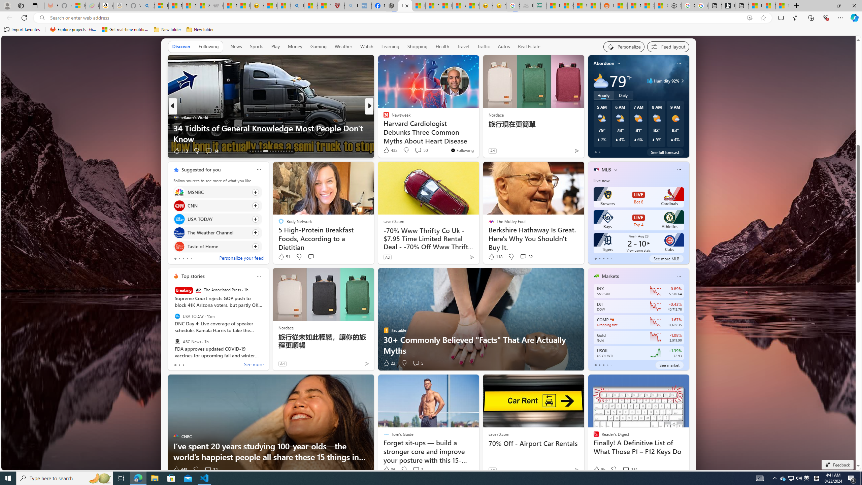 Image resolution: width=862 pixels, height=485 pixels. Describe the element at coordinates (445, 6) in the screenshot. I see `Fitness - MSN` at that location.